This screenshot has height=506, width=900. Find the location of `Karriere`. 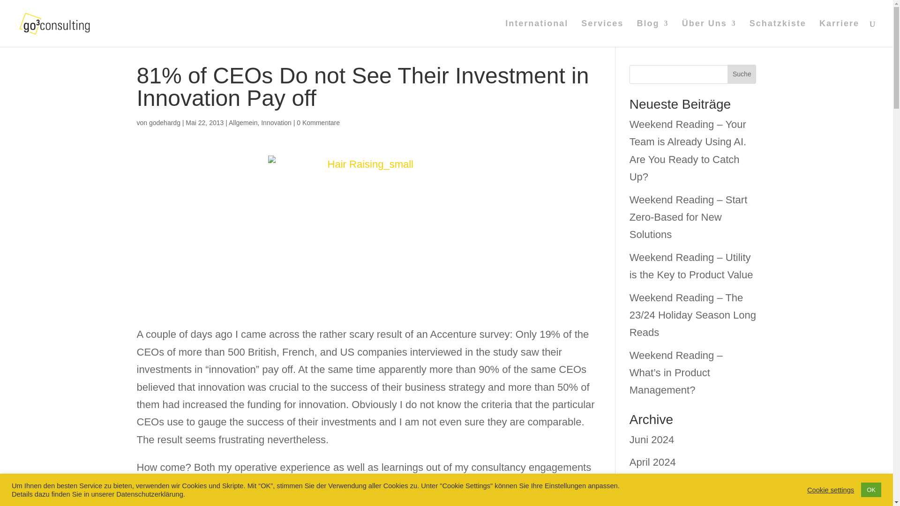

Karriere is located at coordinates (839, 34).